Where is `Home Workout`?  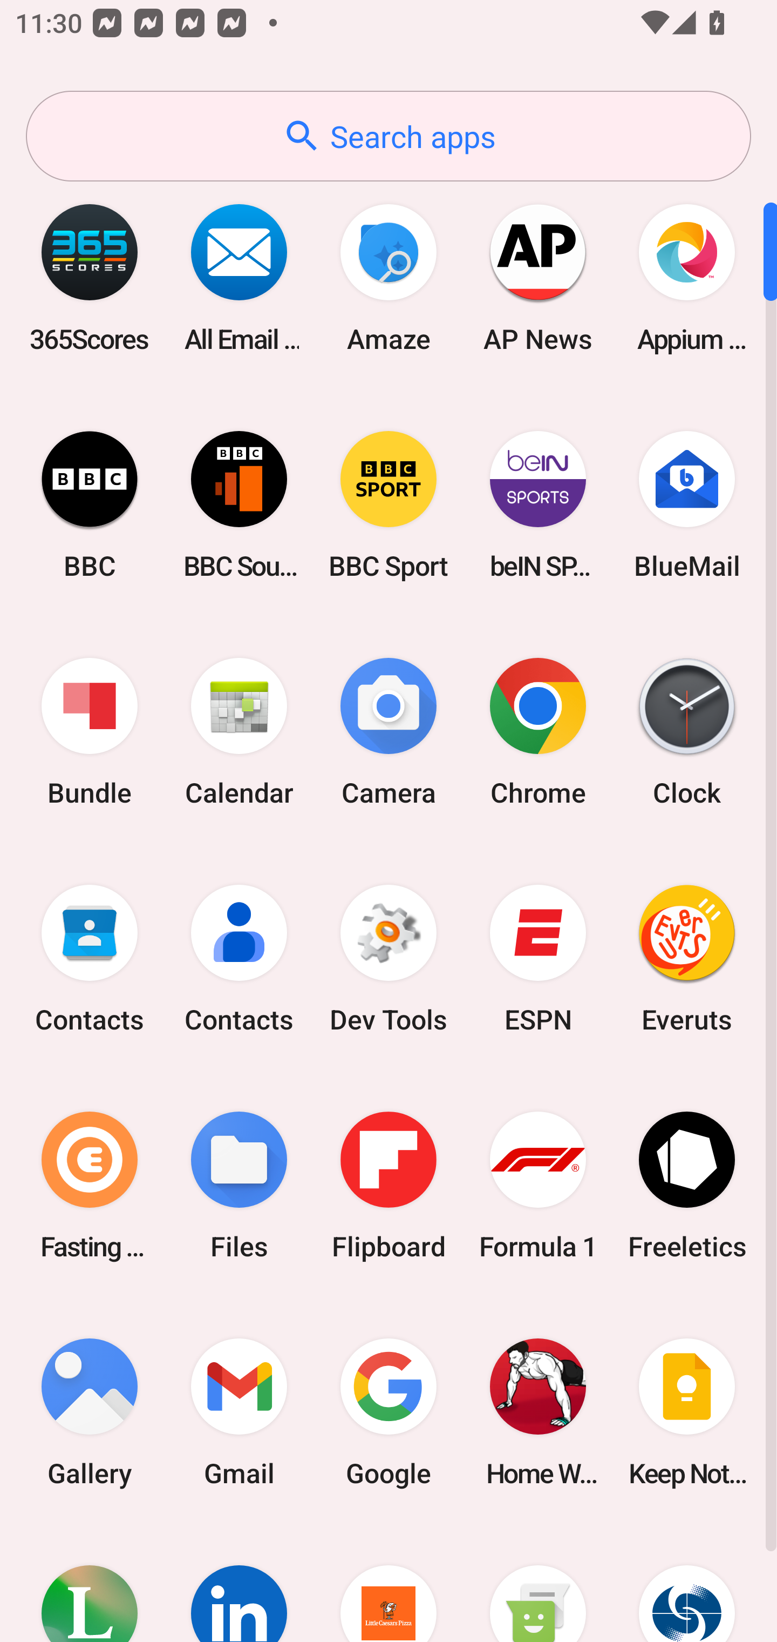 Home Workout is located at coordinates (537, 1412).